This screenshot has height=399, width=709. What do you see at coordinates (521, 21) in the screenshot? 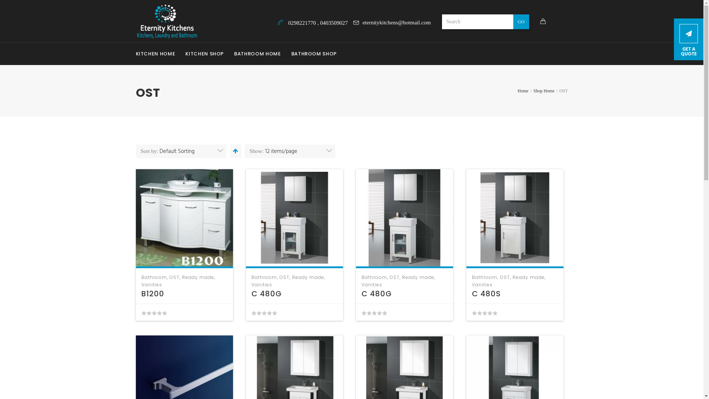
I see `GO` at bounding box center [521, 21].